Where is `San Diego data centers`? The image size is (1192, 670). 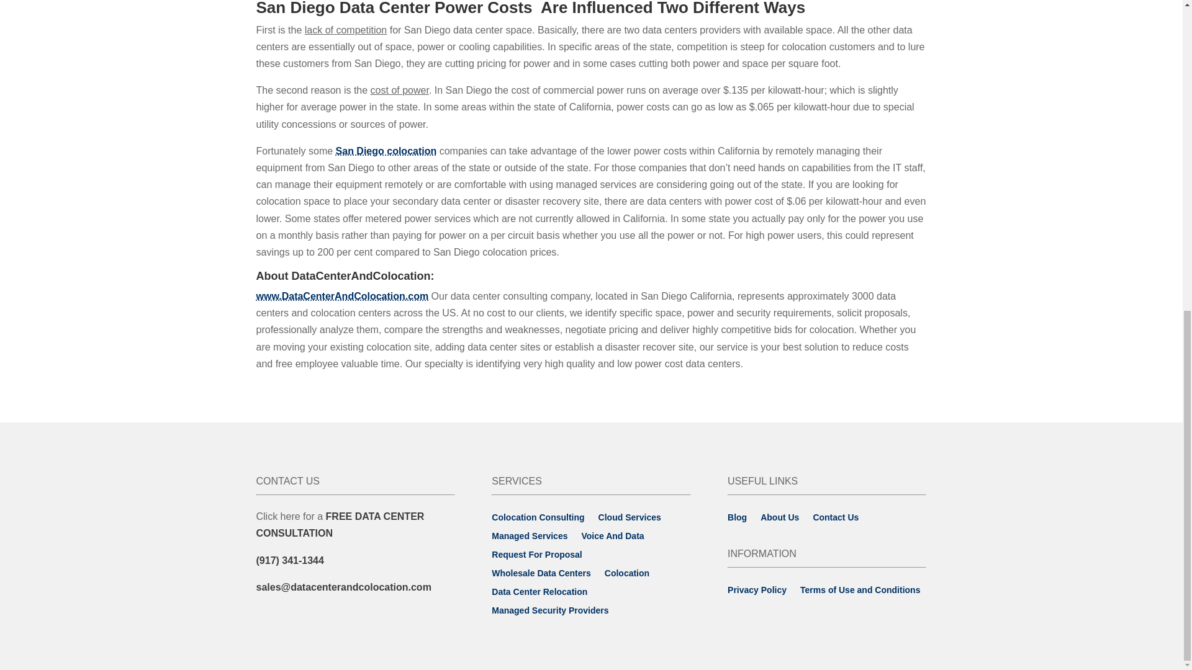 San Diego data centers is located at coordinates (386, 151).